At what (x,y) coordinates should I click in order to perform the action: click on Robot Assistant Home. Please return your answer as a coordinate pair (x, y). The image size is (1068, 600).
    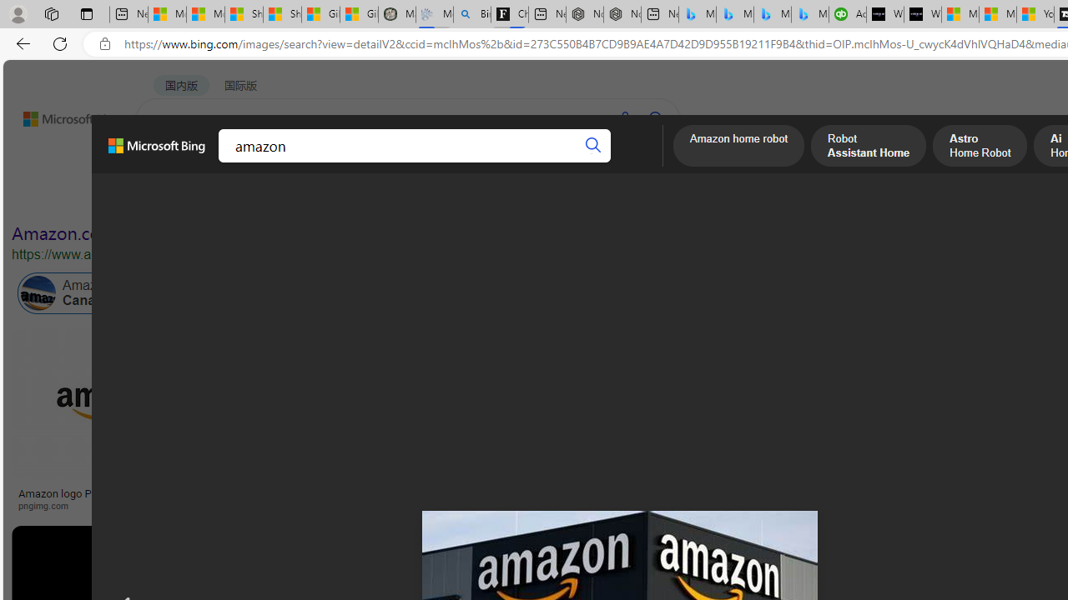
    Looking at the image, I should click on (869, 147).